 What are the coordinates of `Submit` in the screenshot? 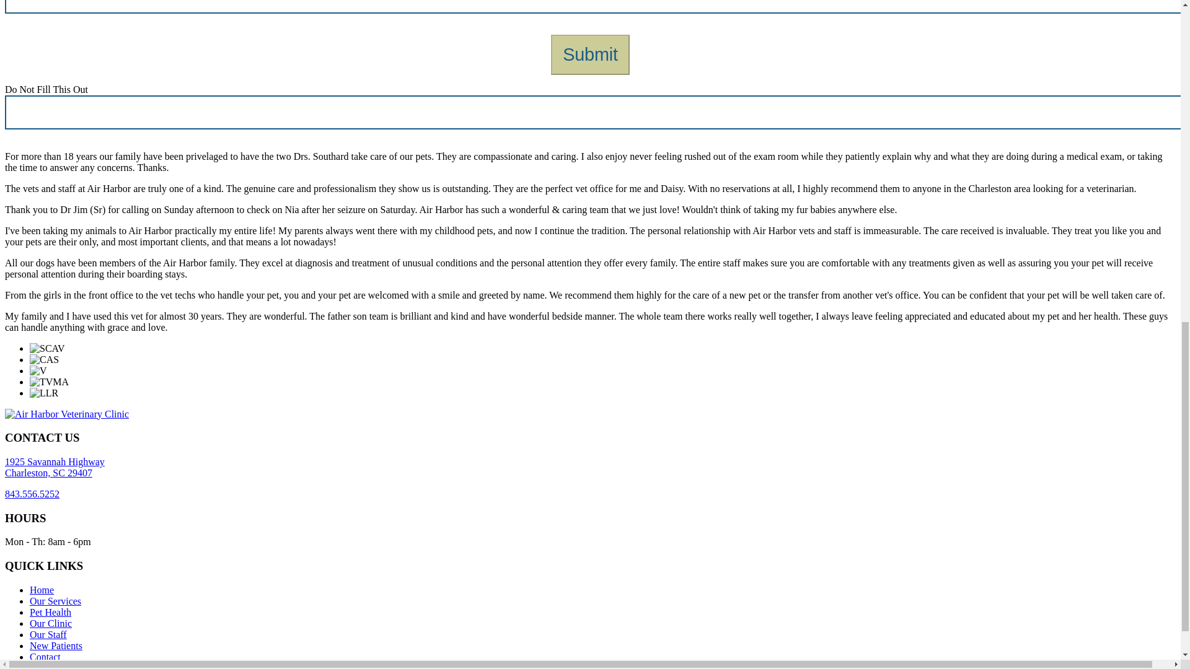 It's located at (32, 494).